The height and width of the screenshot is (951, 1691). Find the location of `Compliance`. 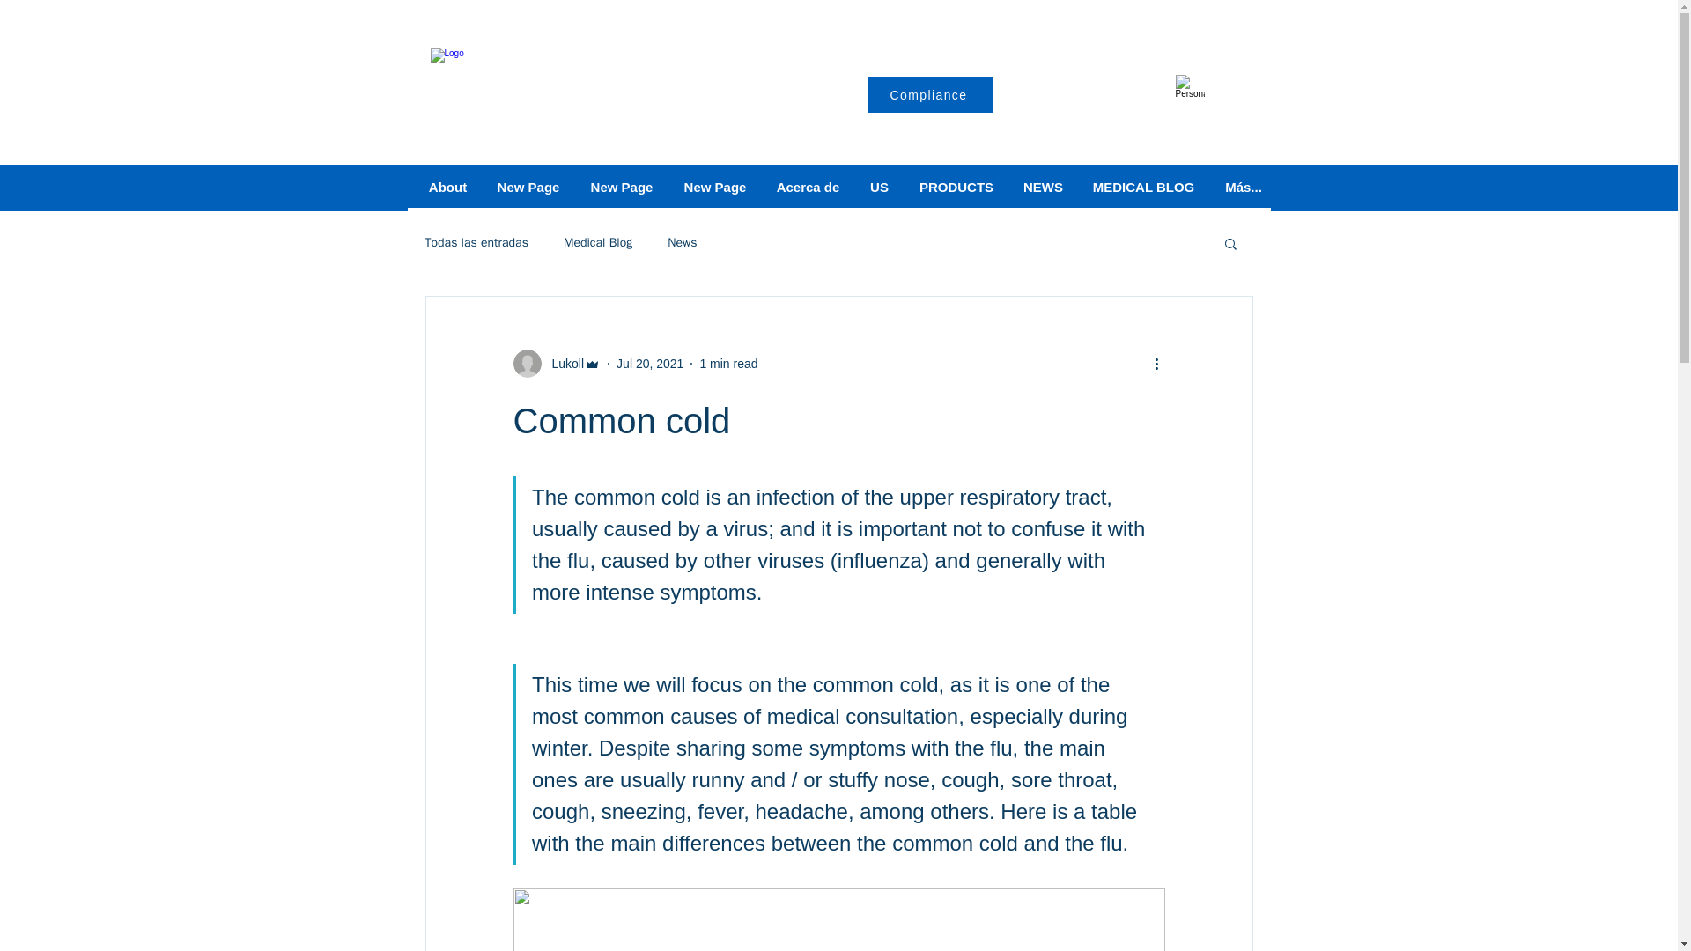

Compliance is located at coordinates (931, 95).